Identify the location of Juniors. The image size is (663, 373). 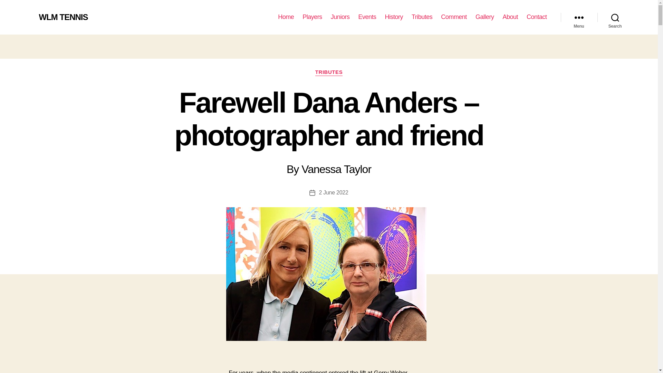
(340, 17).